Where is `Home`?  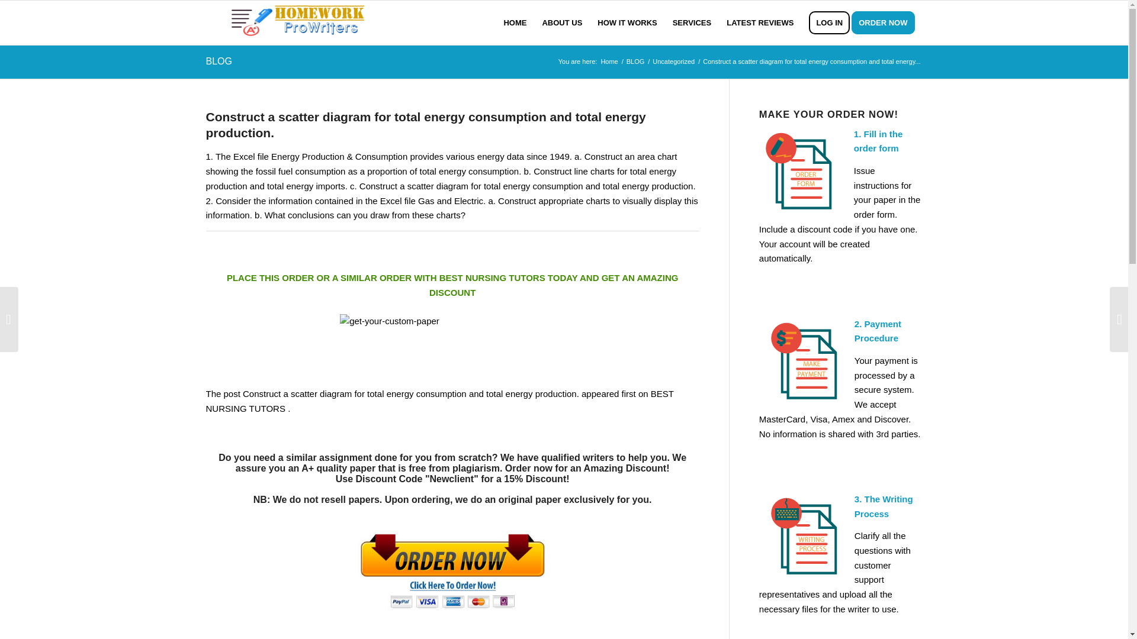 Home is located at coordinates (609, 62).